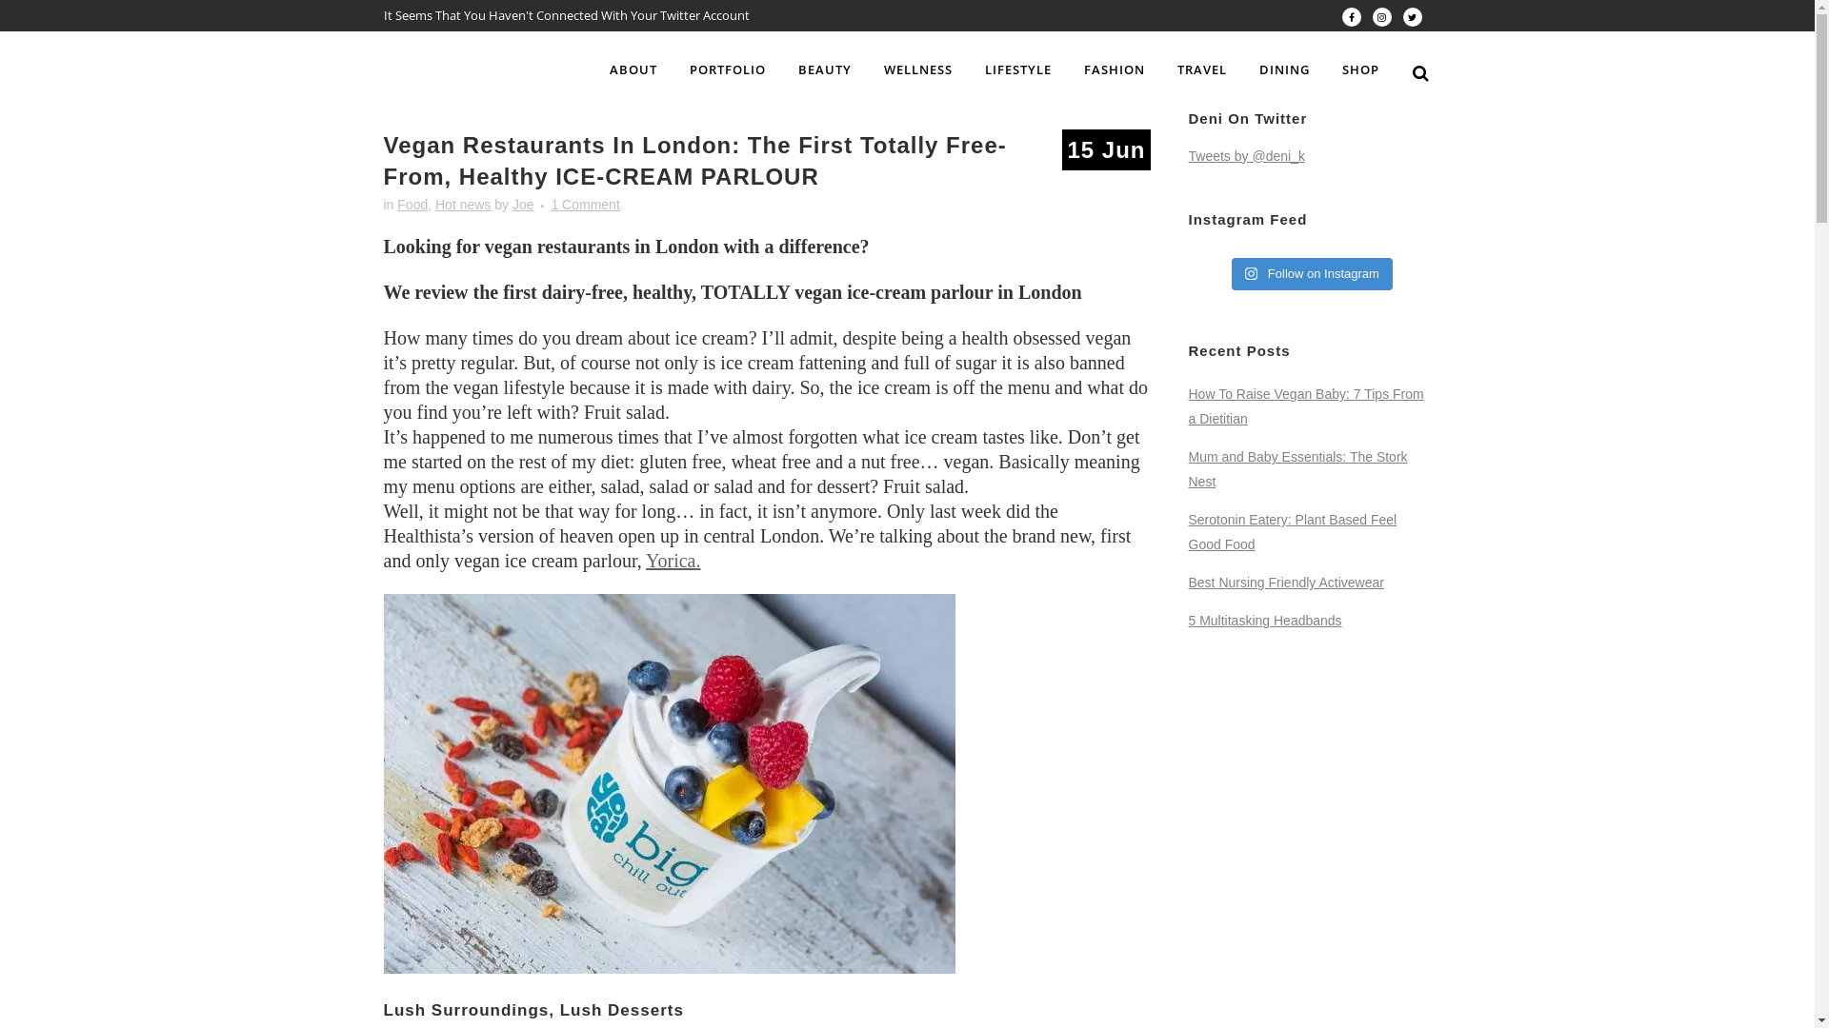  What do you see at coordinates (824, 69) in the screenshot?
I see `BEAUTY` at bounding box center [824, 69].